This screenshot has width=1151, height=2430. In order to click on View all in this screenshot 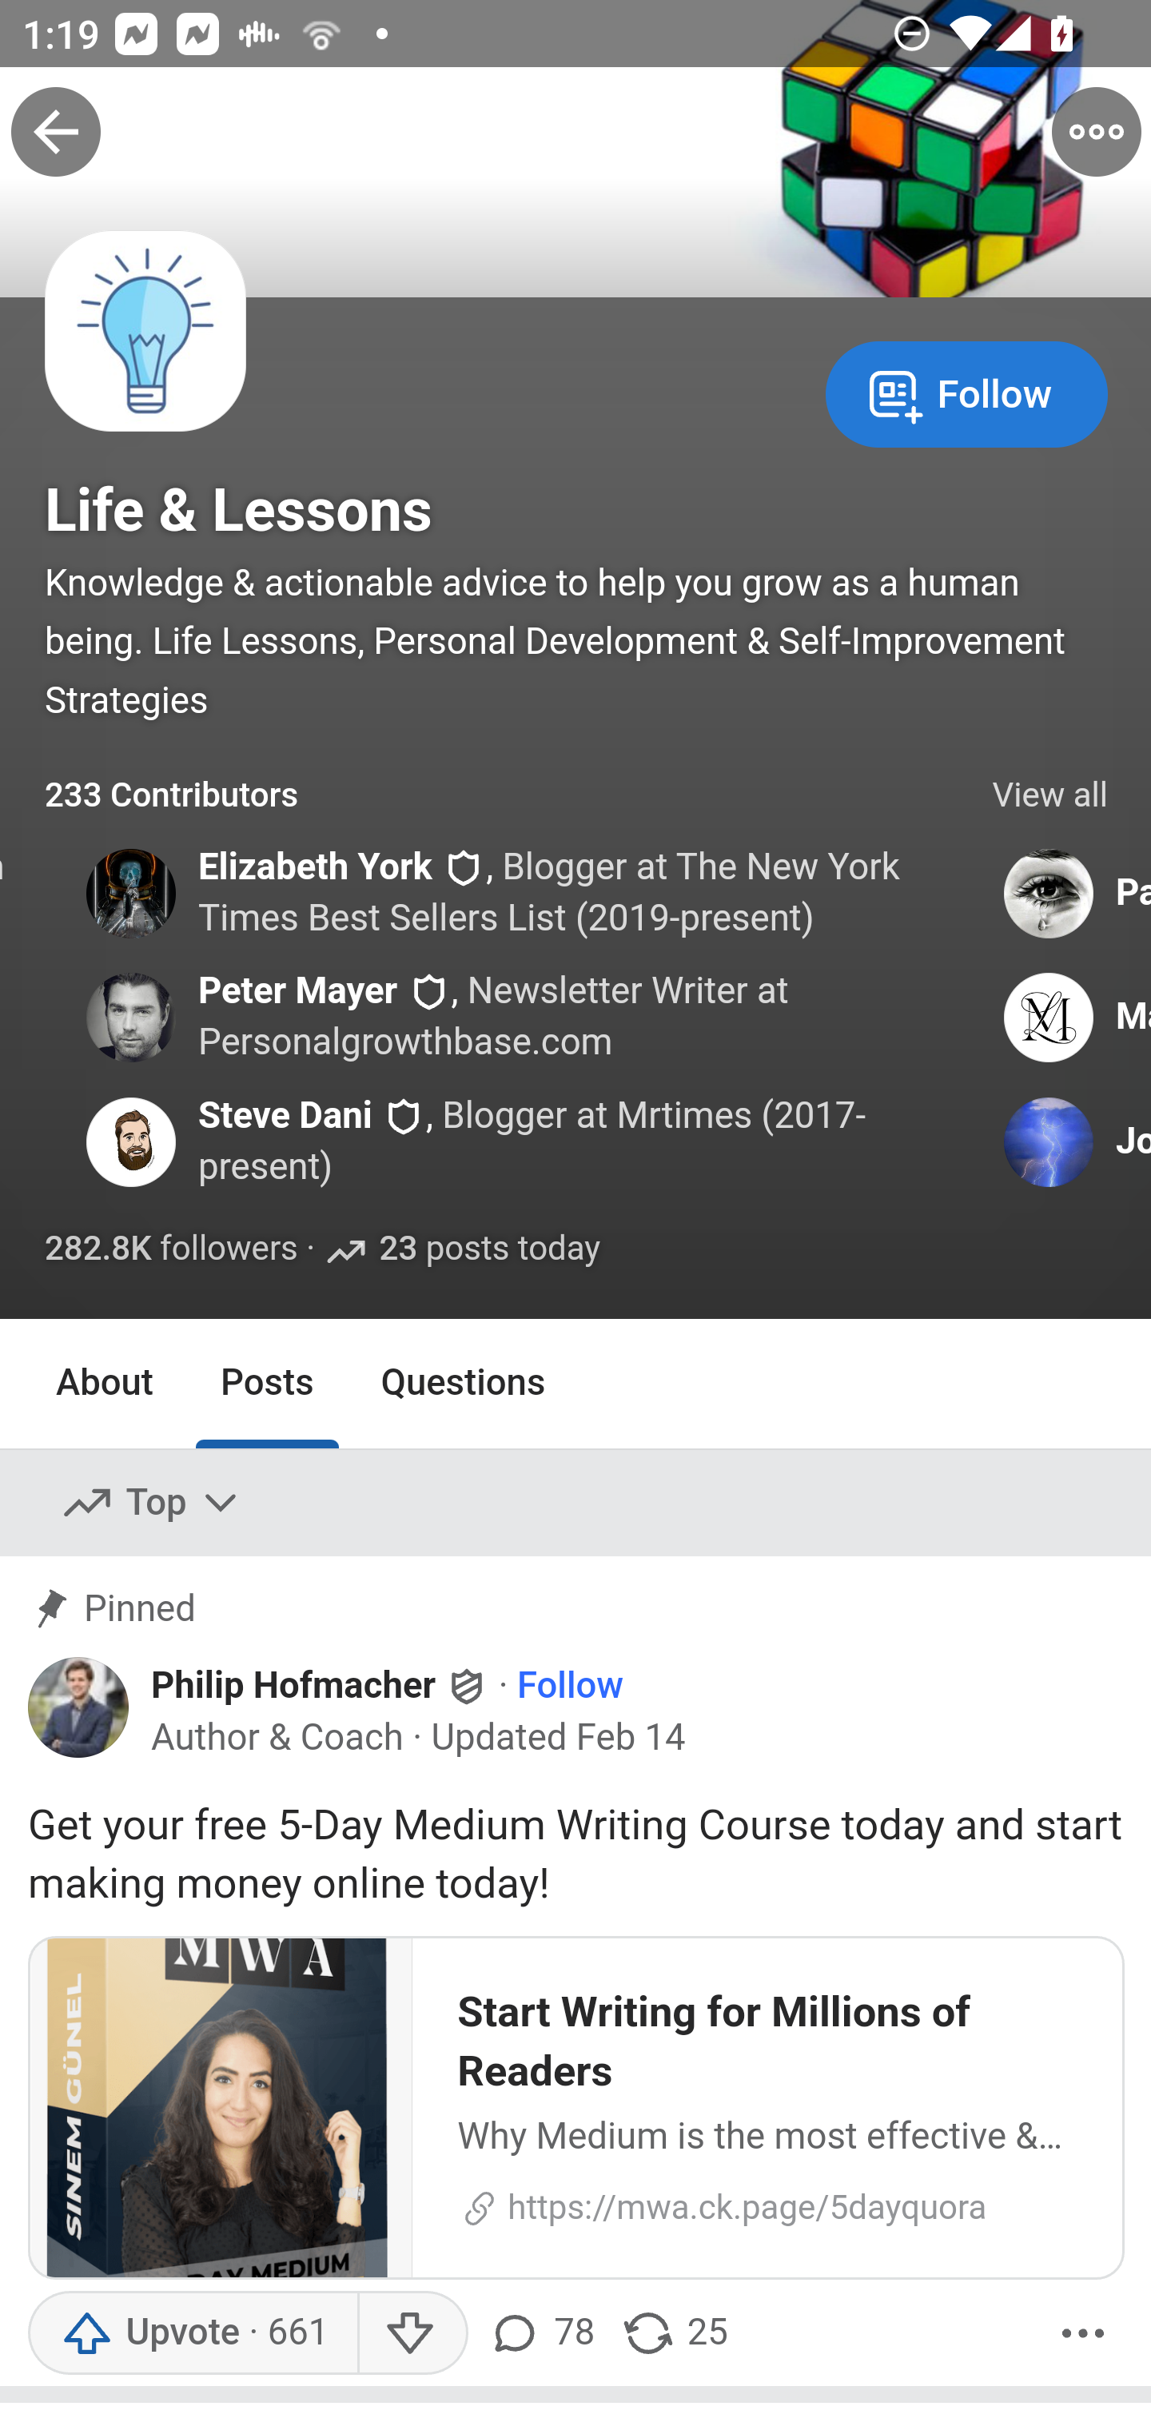, I will do `click(1050, 796)`.